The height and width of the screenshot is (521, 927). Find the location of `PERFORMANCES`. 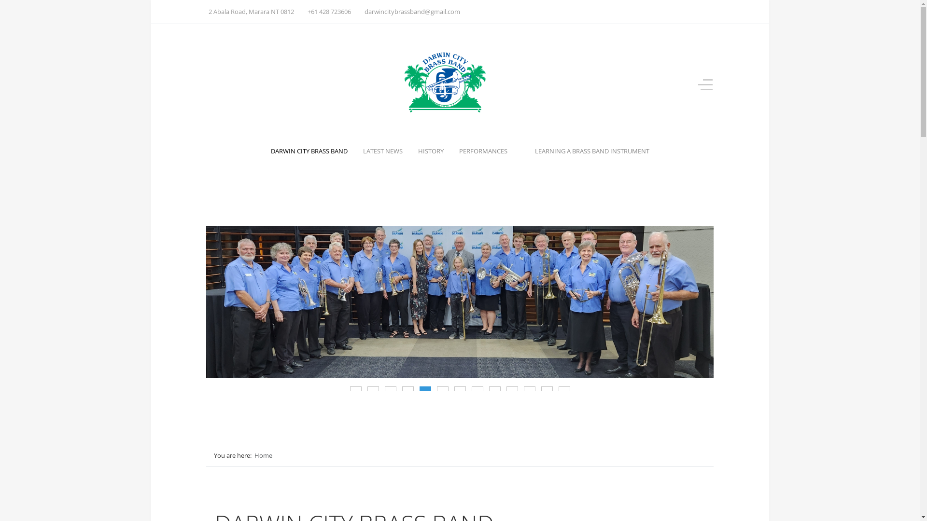

PERFORMANCES is located at coordinates (489, 151).